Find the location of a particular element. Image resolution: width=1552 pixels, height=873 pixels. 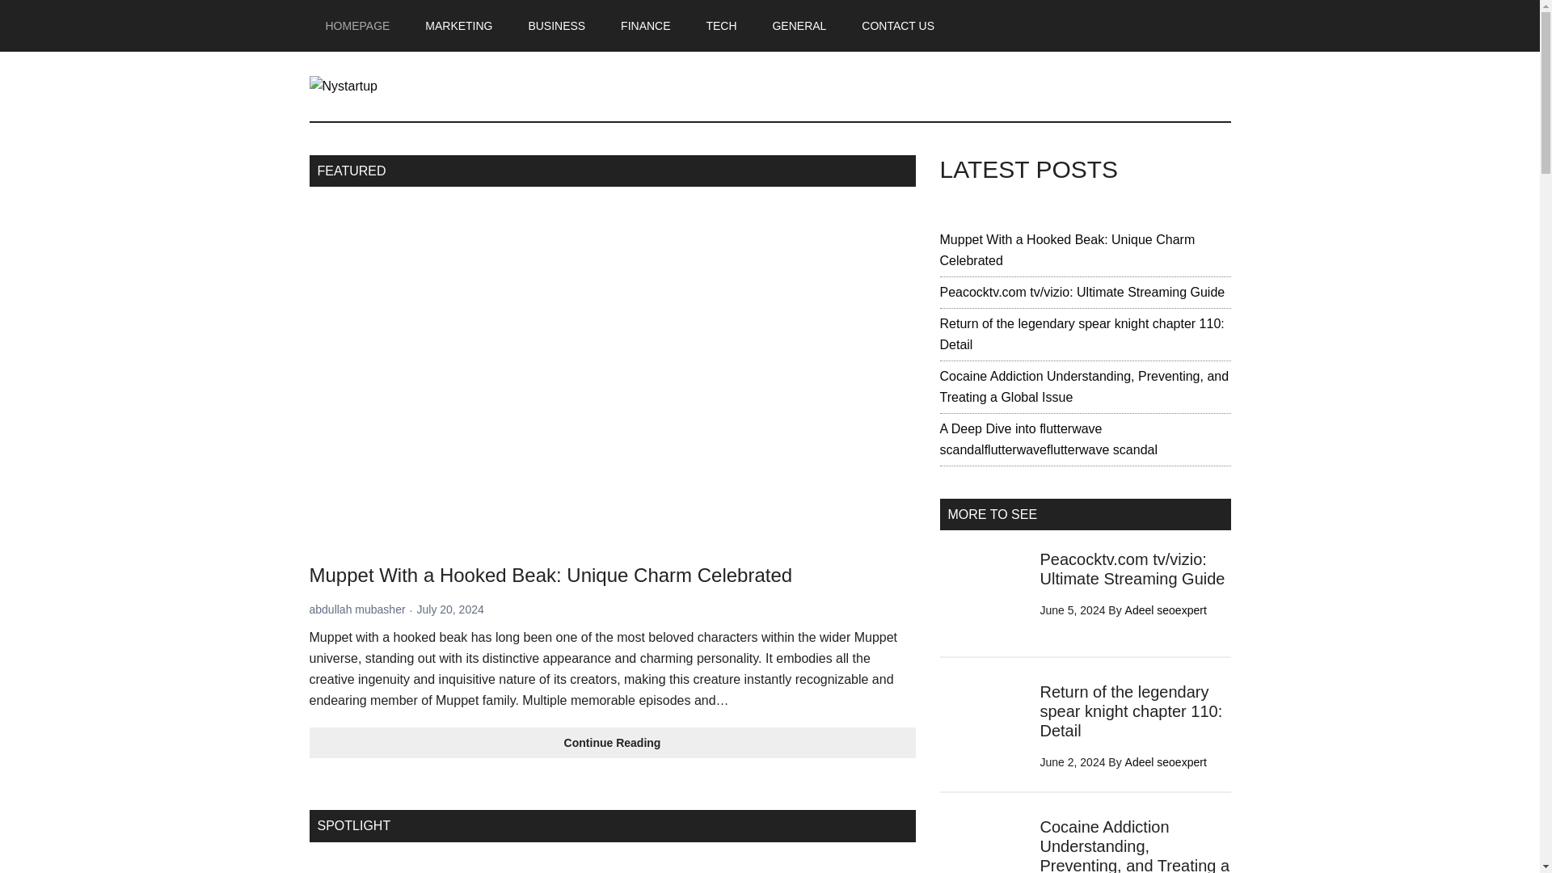

TECH is located at coordinates (721, 26).